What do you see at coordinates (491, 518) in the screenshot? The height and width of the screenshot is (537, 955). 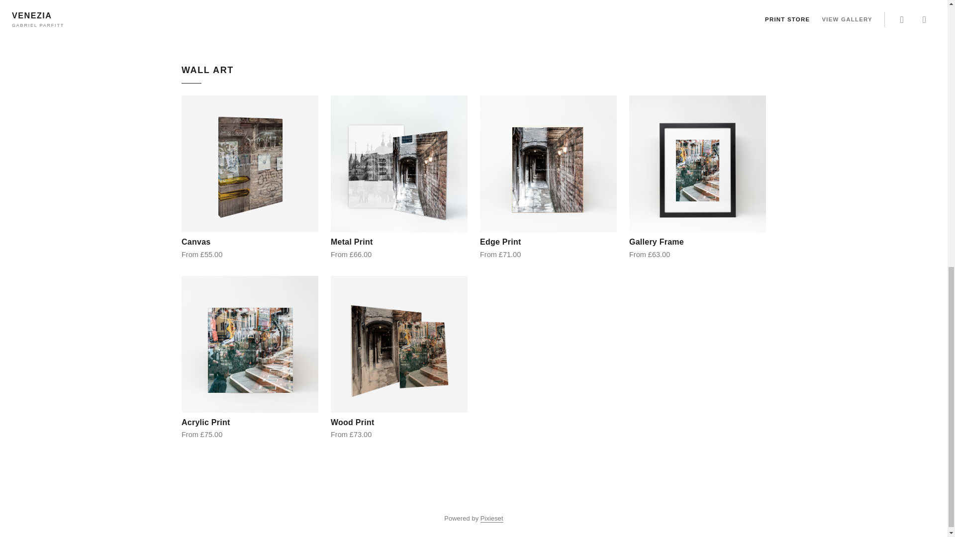 I see `Pixieset` at bounding box center [491, 518].